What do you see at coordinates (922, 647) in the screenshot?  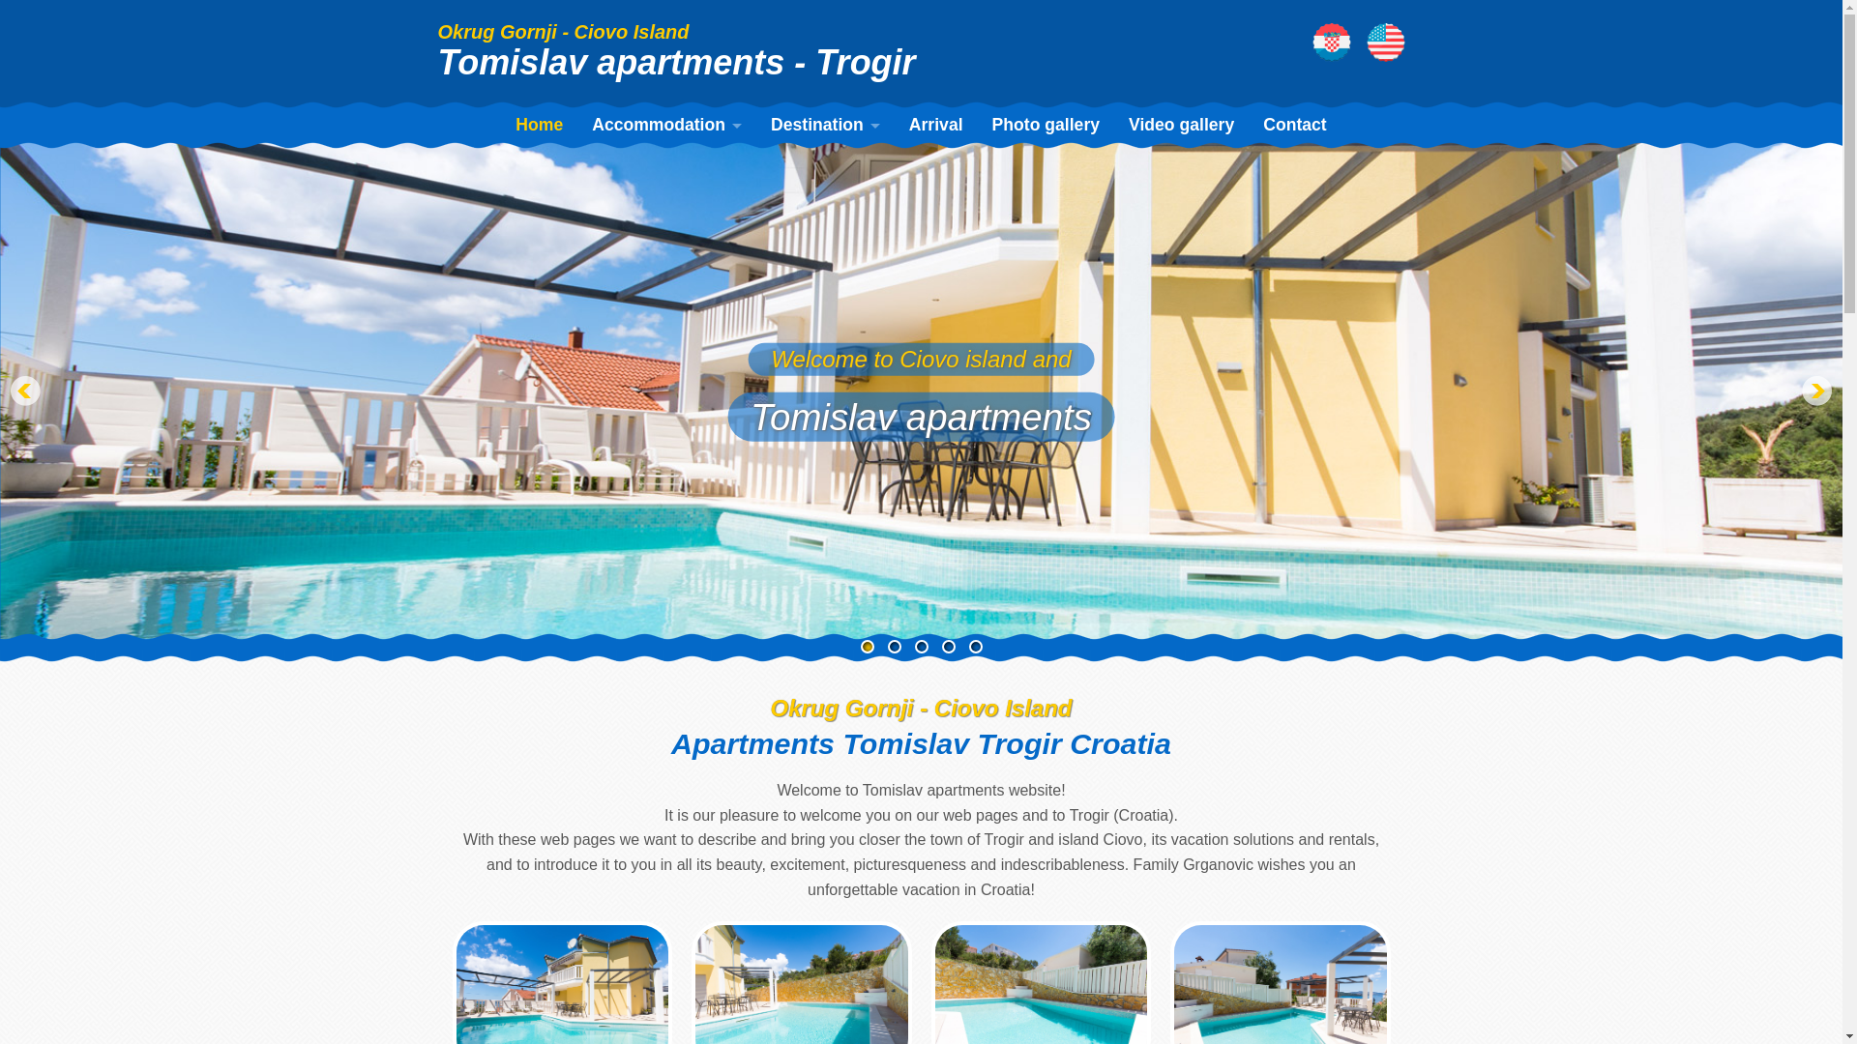 I see `3` at bounding box center [922, 647].